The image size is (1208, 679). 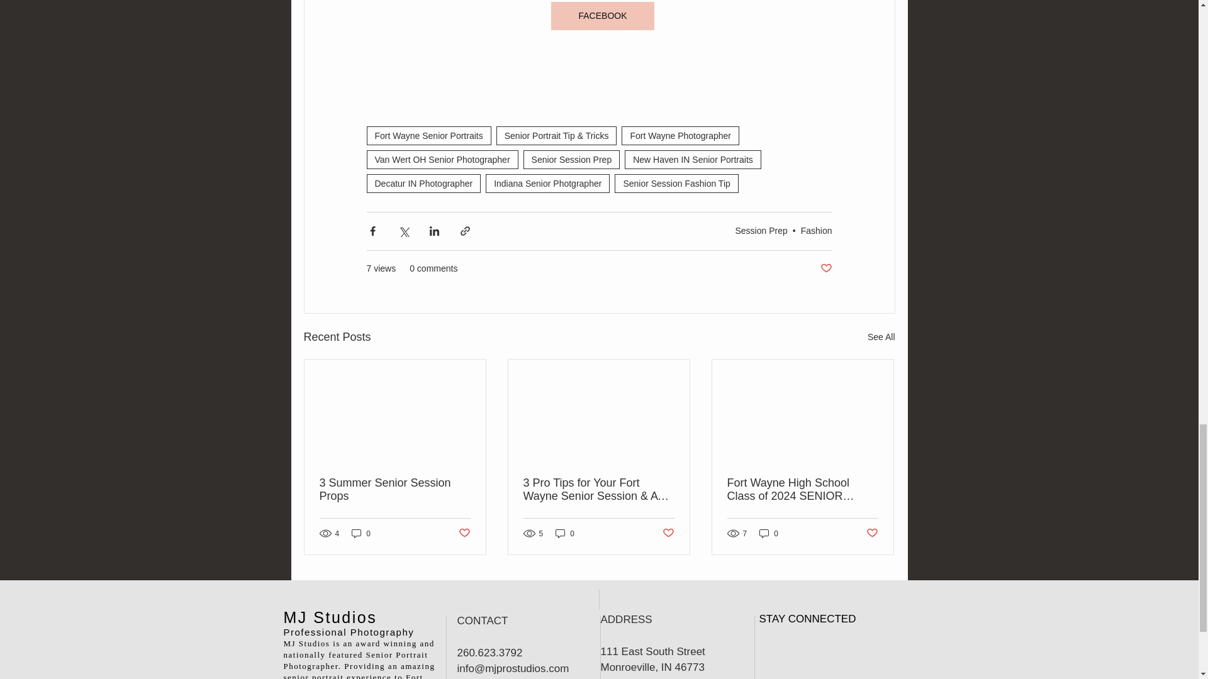 What do you see at coordinates (676, 183) in the screenshot?
I see `Senior Session Fashion Tip` at bounding box center [676, 183].